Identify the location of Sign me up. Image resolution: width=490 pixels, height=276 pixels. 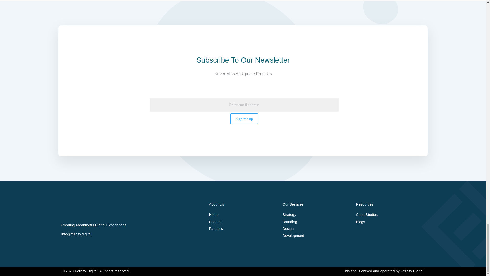
(244, 119).